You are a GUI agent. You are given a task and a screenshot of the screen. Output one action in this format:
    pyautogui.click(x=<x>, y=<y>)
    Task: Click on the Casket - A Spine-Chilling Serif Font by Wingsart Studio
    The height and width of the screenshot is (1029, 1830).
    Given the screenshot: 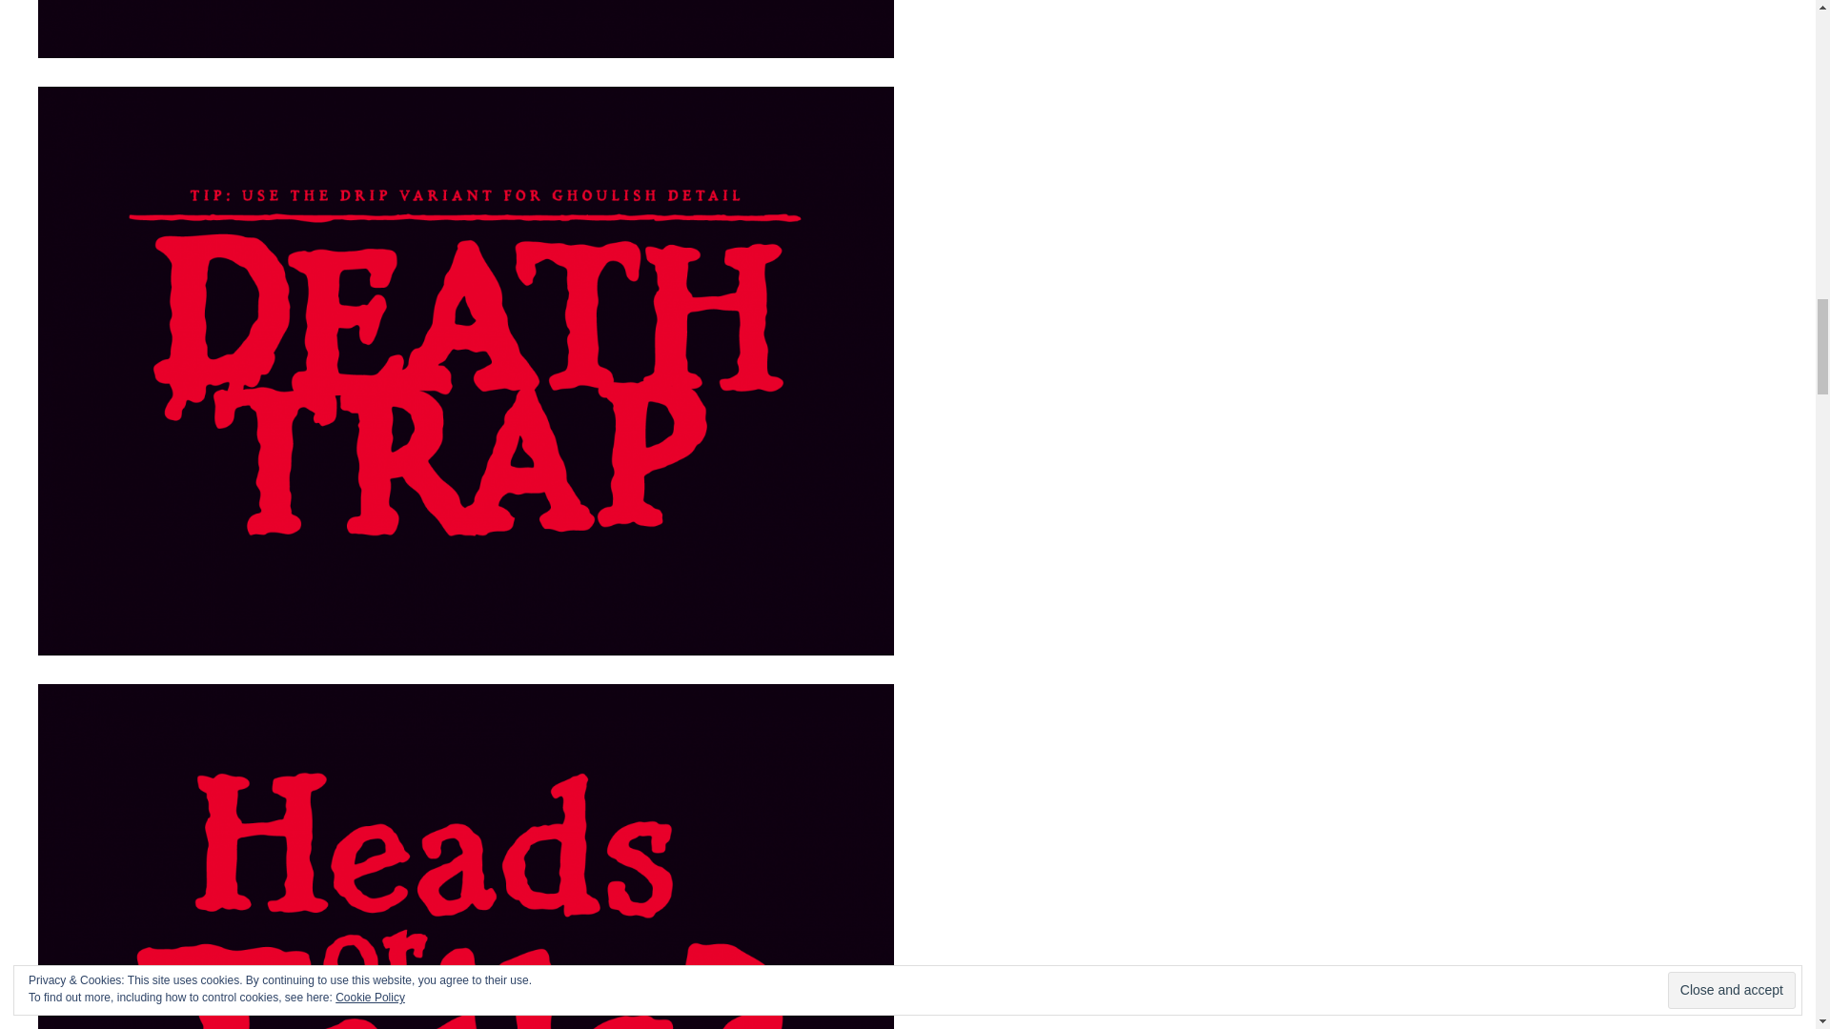 What is the action you would take?
    pyautogui.click(x=466, y=29)
    